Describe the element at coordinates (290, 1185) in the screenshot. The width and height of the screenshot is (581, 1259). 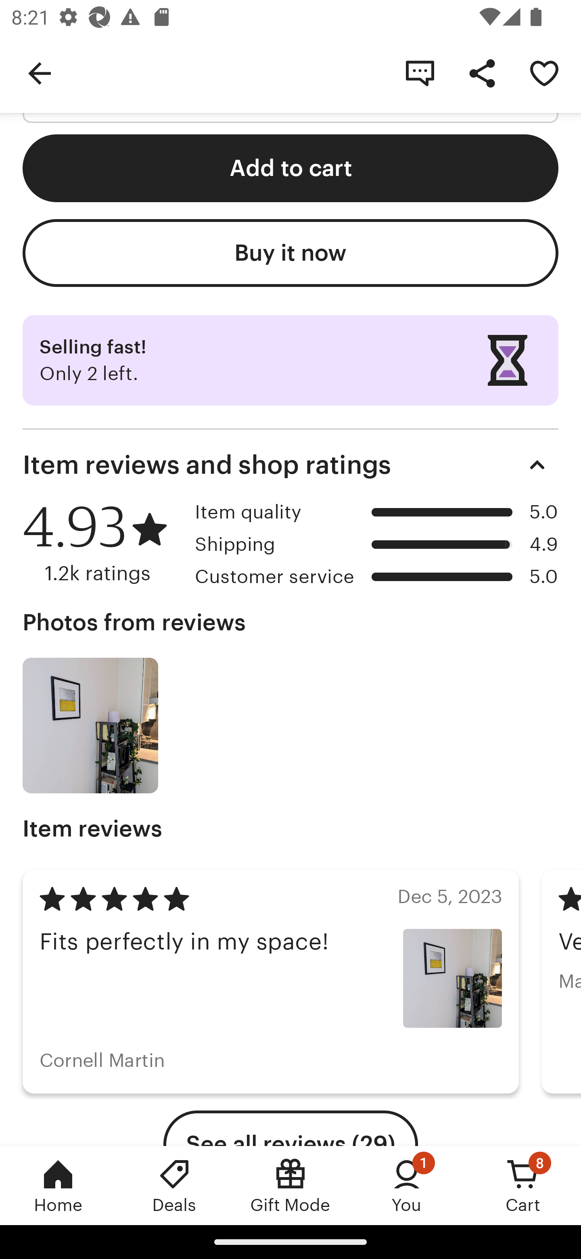
I see `Gift Mode` at that location.